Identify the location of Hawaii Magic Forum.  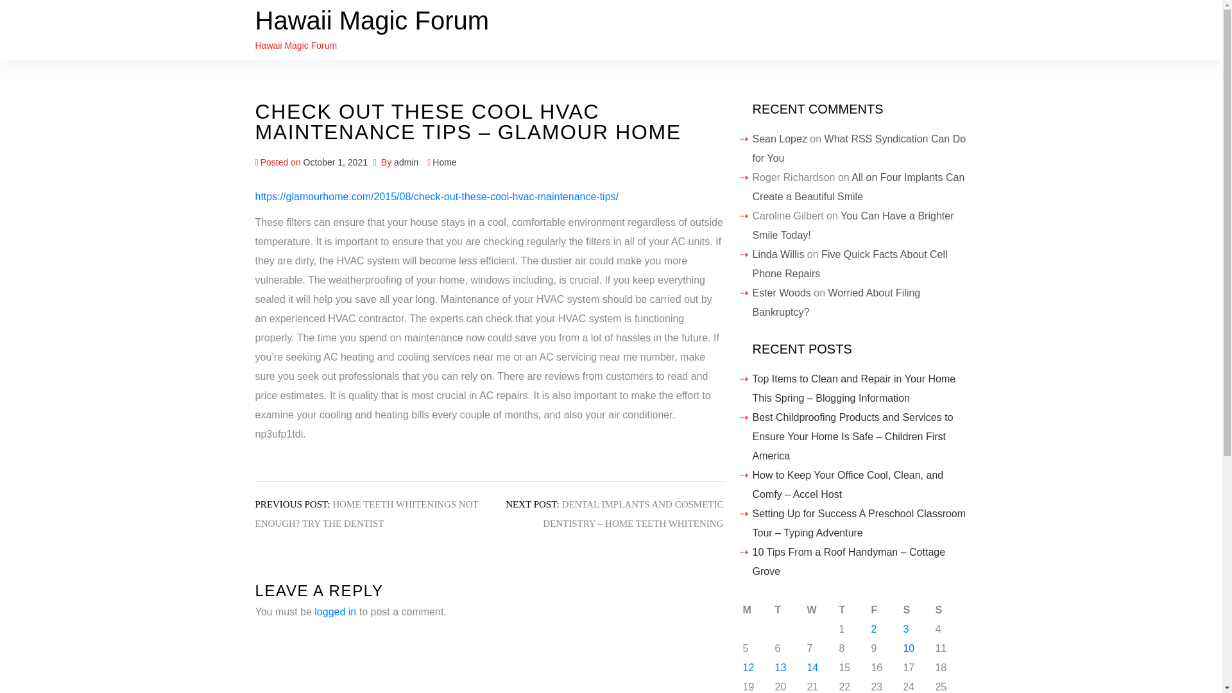
(372, 21).